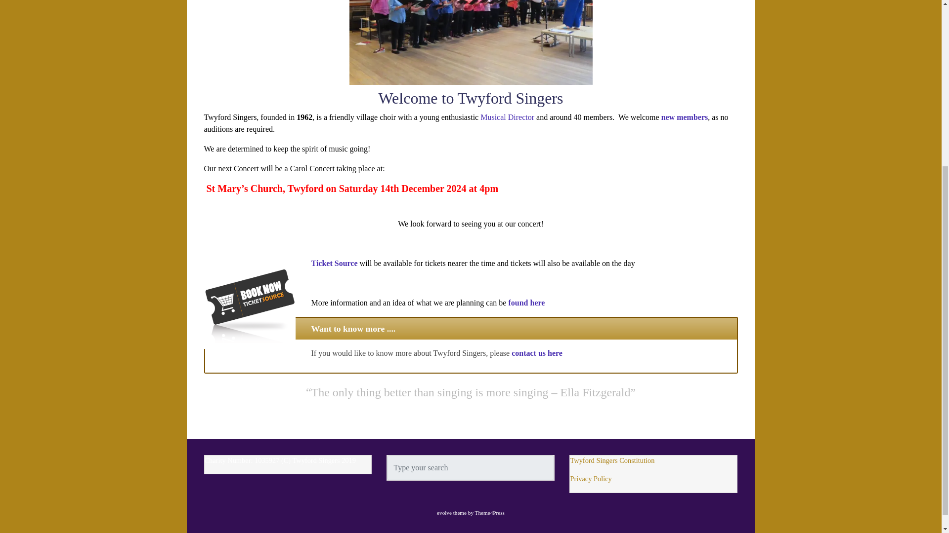 The image size is (949, 533). Describe the element at coordinates (444, 512) in the screenshot. I see `evolve` at that location.